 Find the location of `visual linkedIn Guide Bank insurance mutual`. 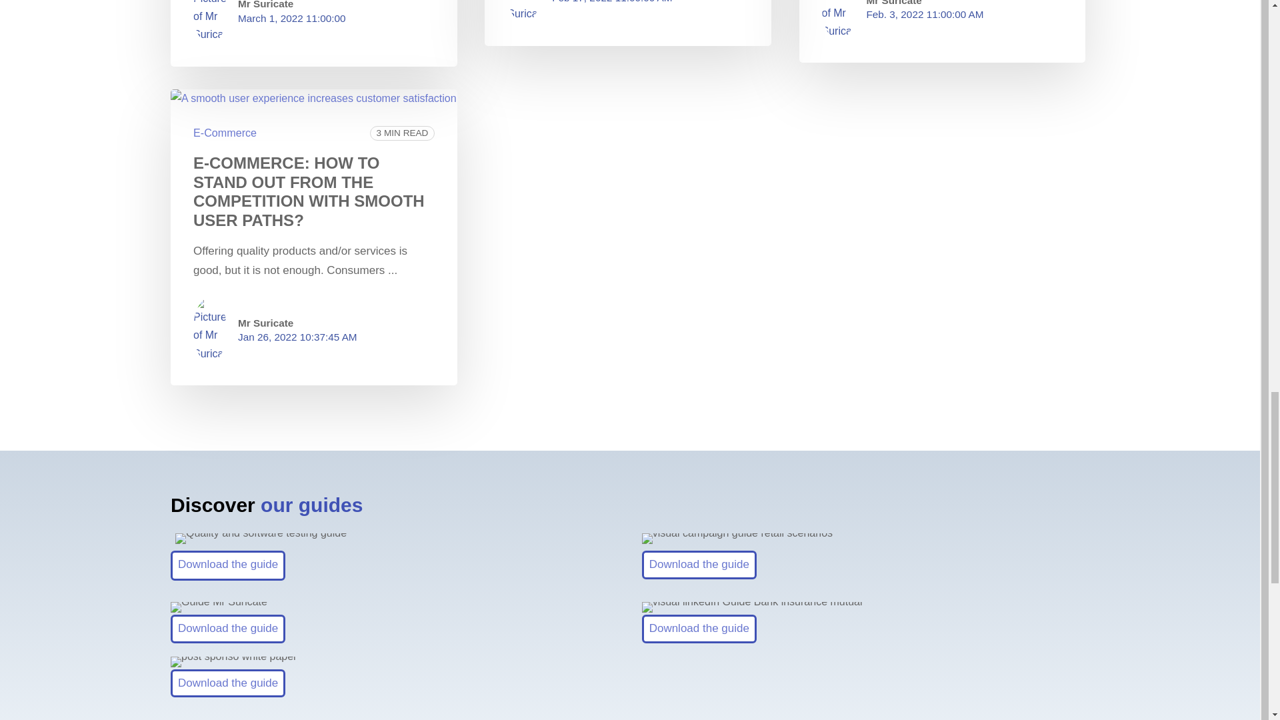

visual linkedIn Guide Bank insurance mutual is located at coordinates (752, 607).